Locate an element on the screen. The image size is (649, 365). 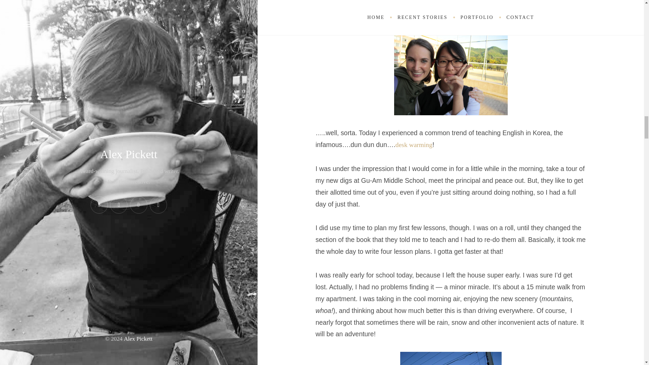
Hello Daegu is located at coordinates (451, 72).